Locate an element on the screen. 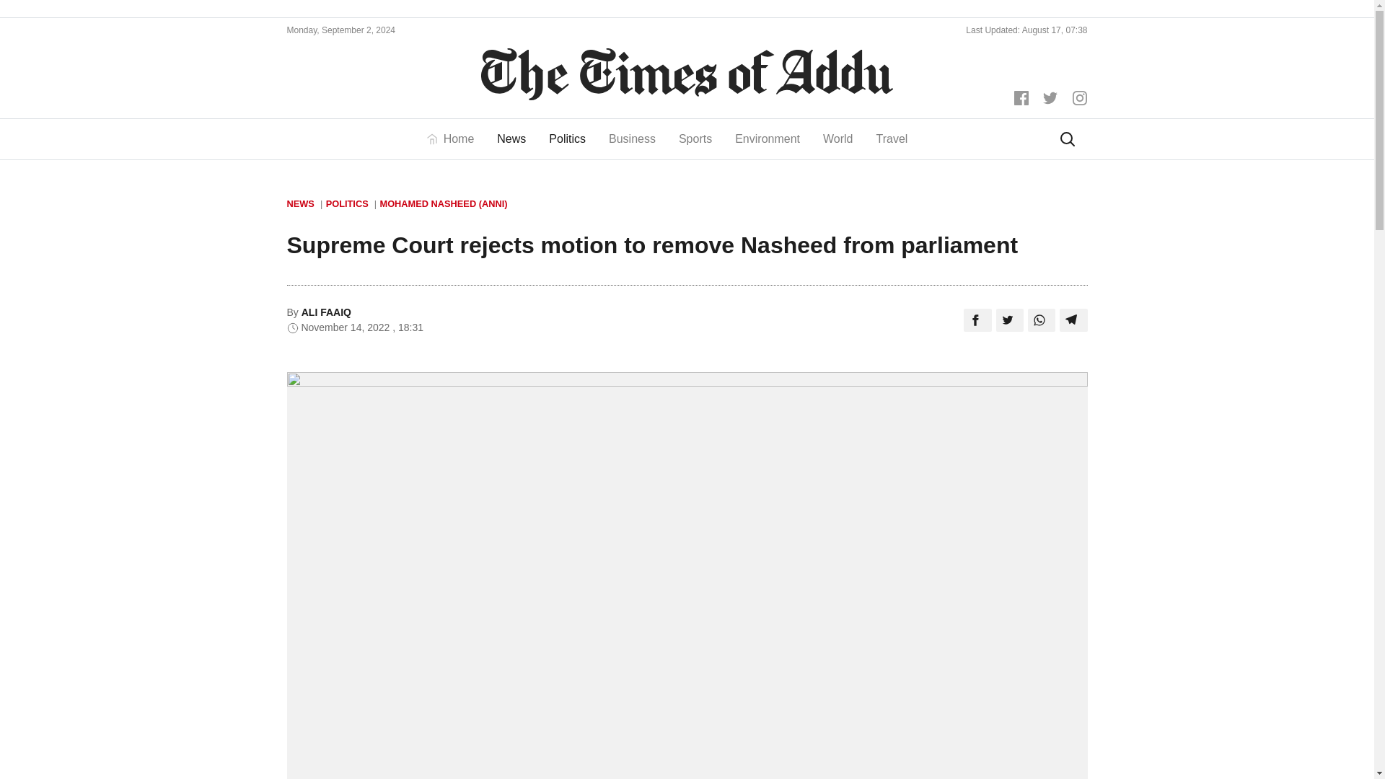 The image size is (1385, 779). Business is located at coordinates (632, 138).